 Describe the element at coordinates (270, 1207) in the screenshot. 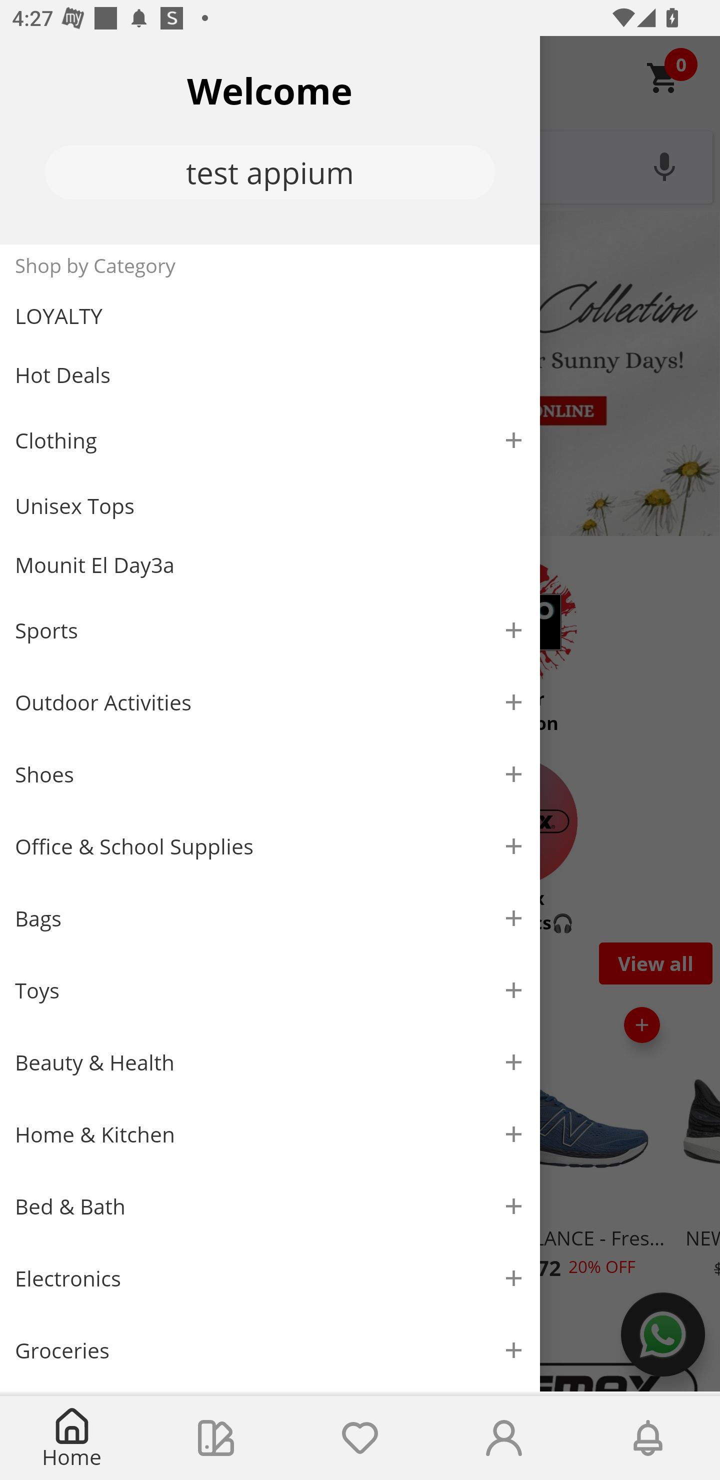

I see `Bed & Bath` at that location.